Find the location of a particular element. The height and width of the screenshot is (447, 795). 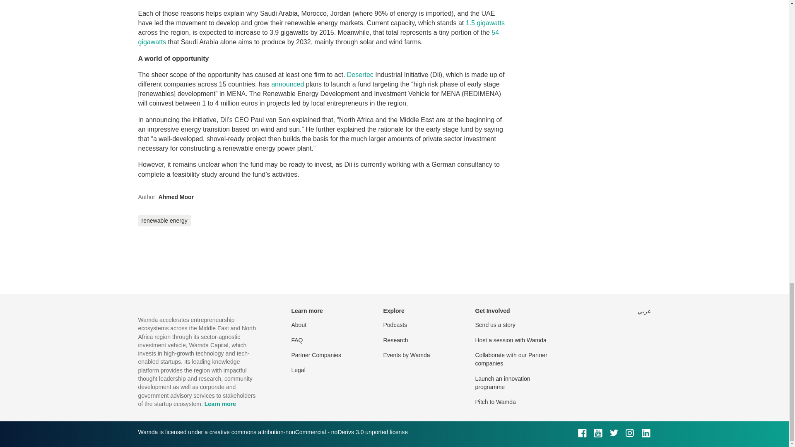

FAQ is located at coordinates (297, 340).